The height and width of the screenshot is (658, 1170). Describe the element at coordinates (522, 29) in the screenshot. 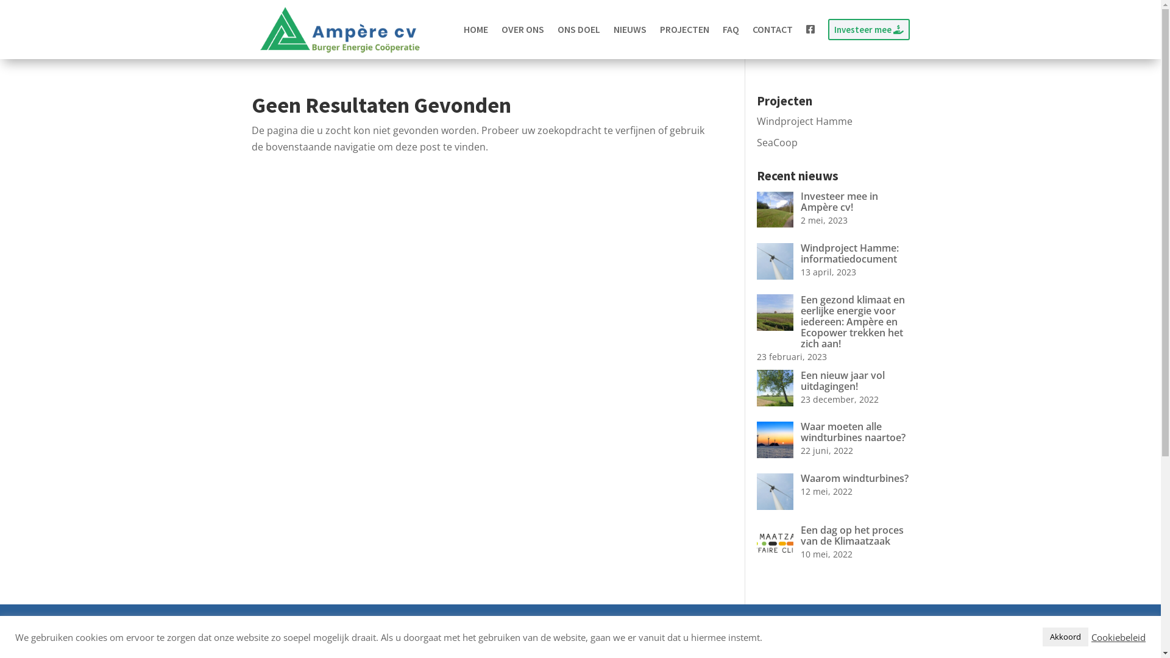

I see `OVER ONS` at that location.